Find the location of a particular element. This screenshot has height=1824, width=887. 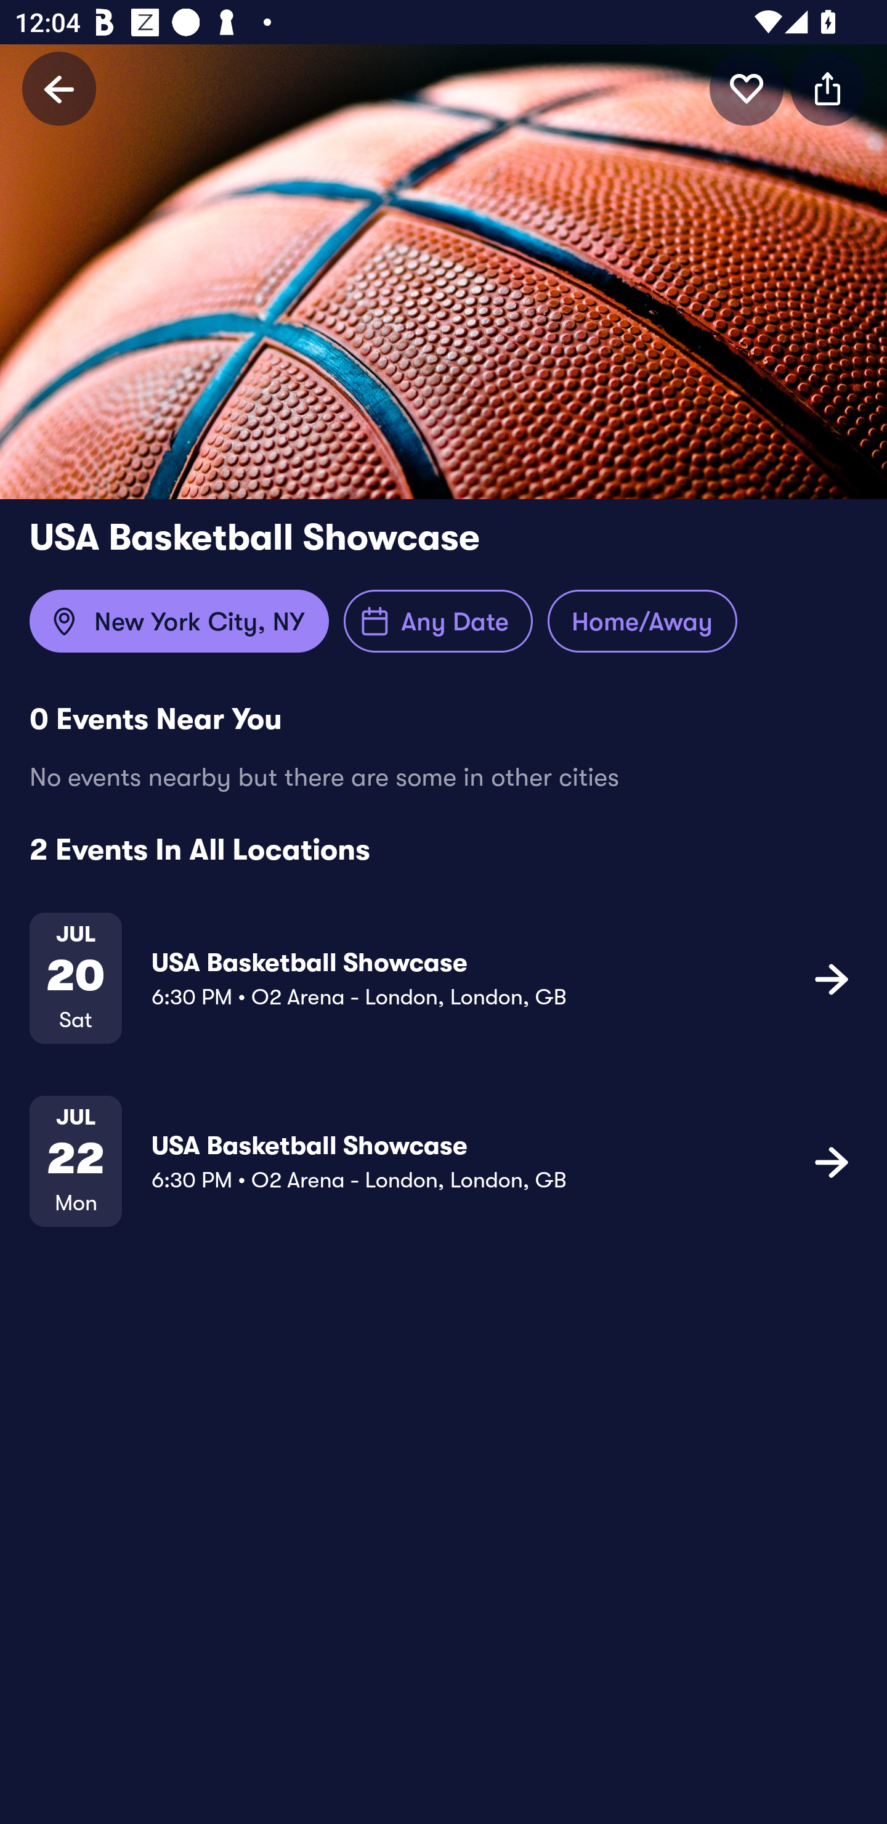

icon button is located at coordinates (828, 88).